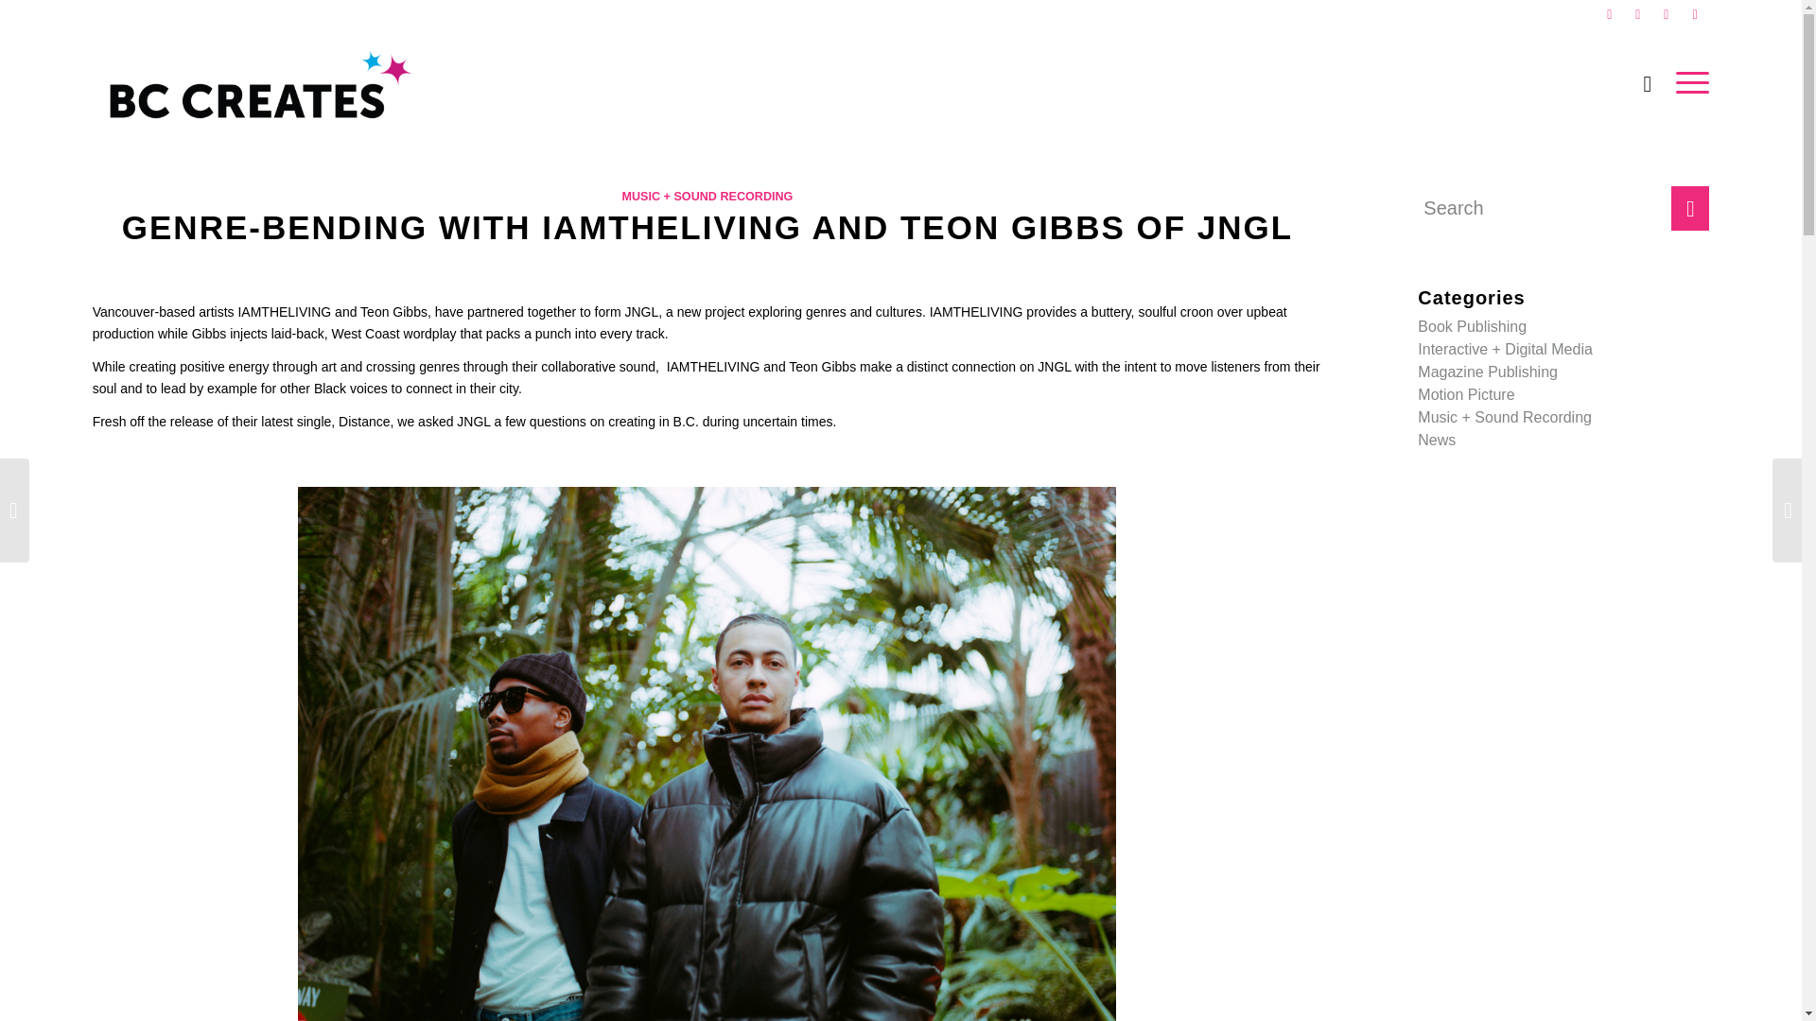 The height and width of the screenshot is (1021, 1816). I want to click on LinkedIn, so click(1695, 14).